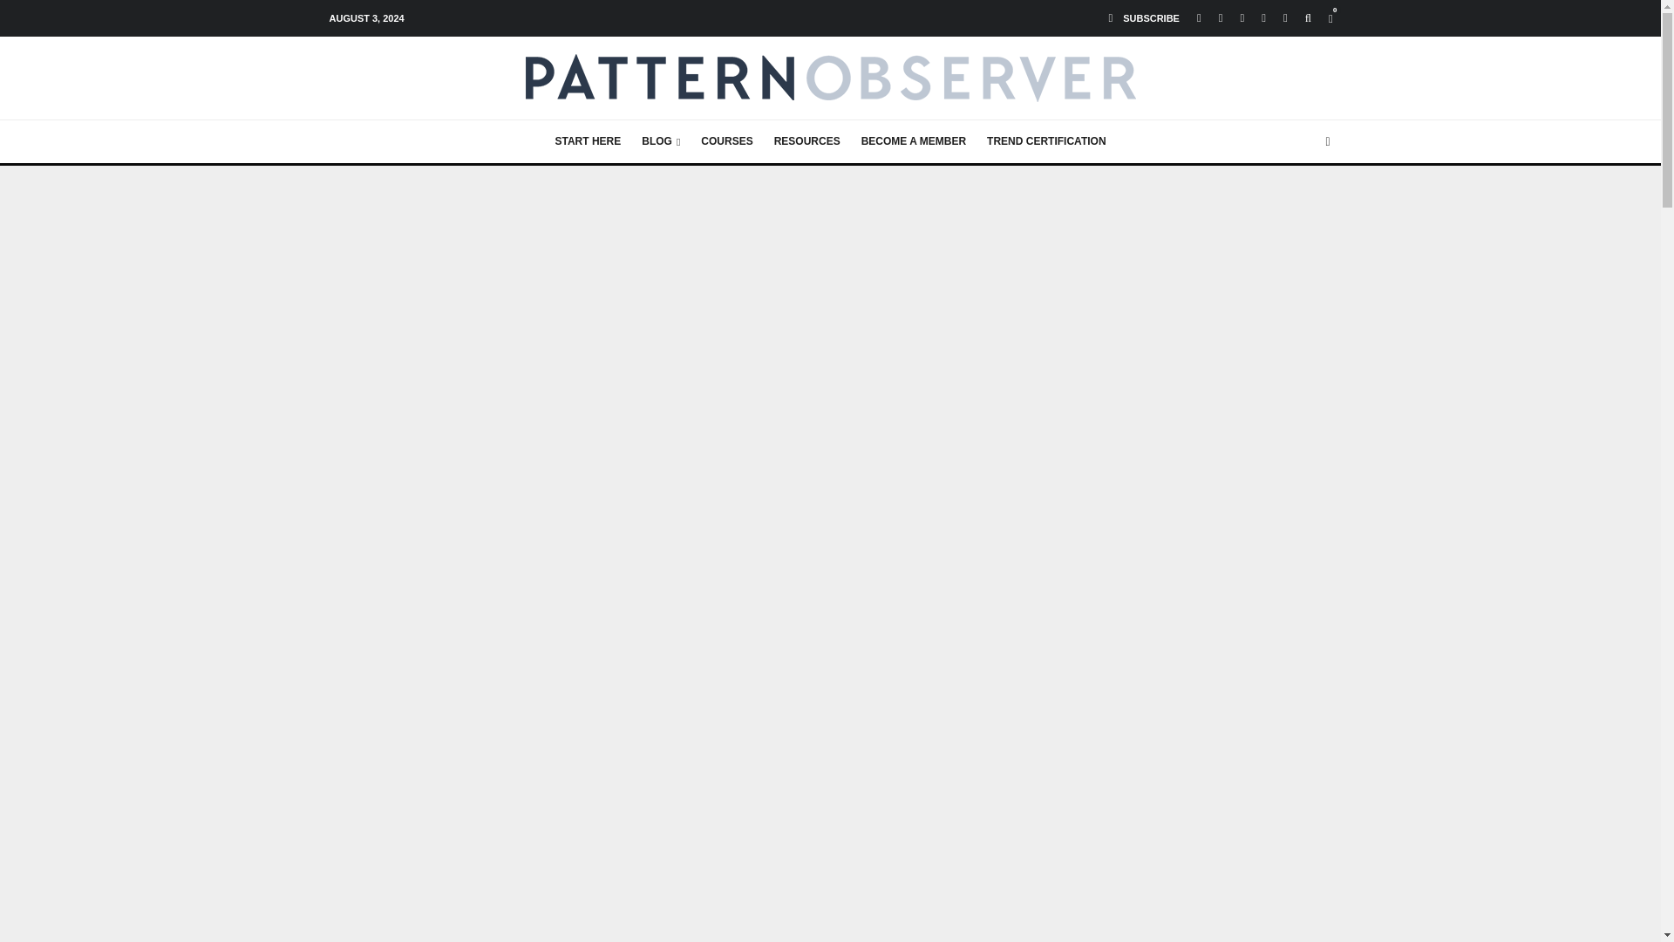 The width and height of the screenshot is (1674, 942). Describe the element at coordinates (1046, 141) in the screenshot. I see `TREND CERTIFICATION` at that location.